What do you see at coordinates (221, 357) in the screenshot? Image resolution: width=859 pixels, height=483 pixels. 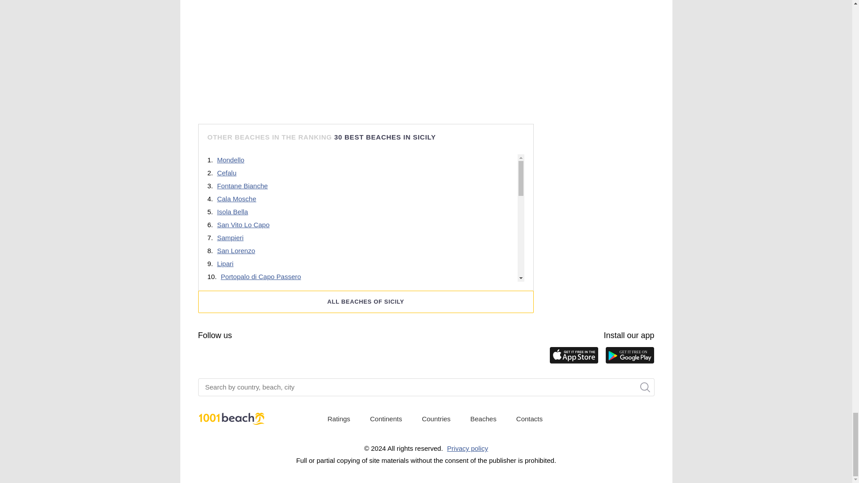 I see `YouTube` at bounding box center [221, 357].